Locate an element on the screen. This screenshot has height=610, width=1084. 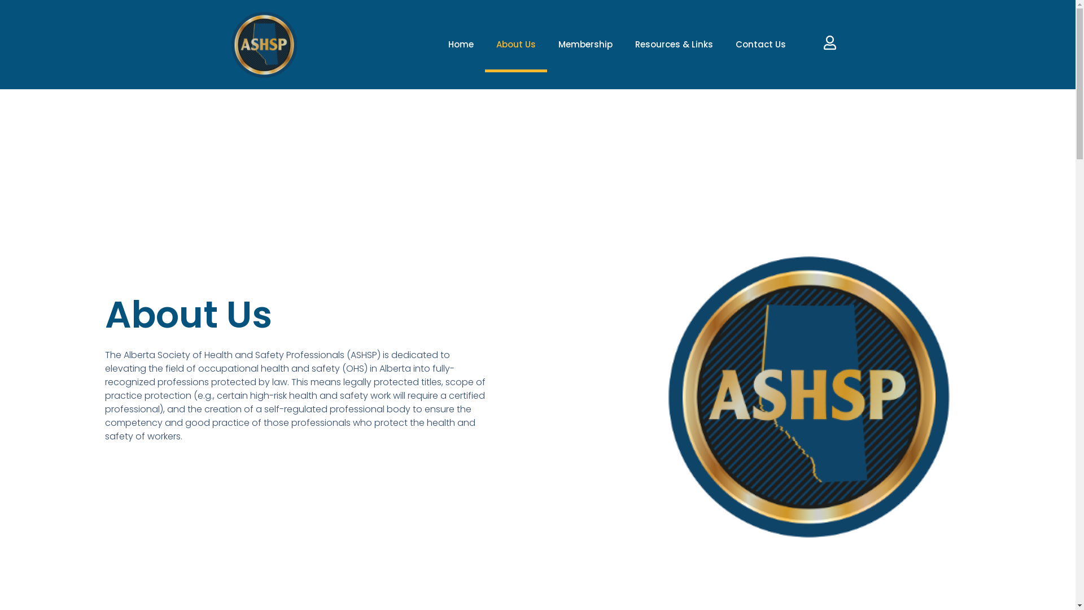
Resources & Links is located at coordinates (674, 45).